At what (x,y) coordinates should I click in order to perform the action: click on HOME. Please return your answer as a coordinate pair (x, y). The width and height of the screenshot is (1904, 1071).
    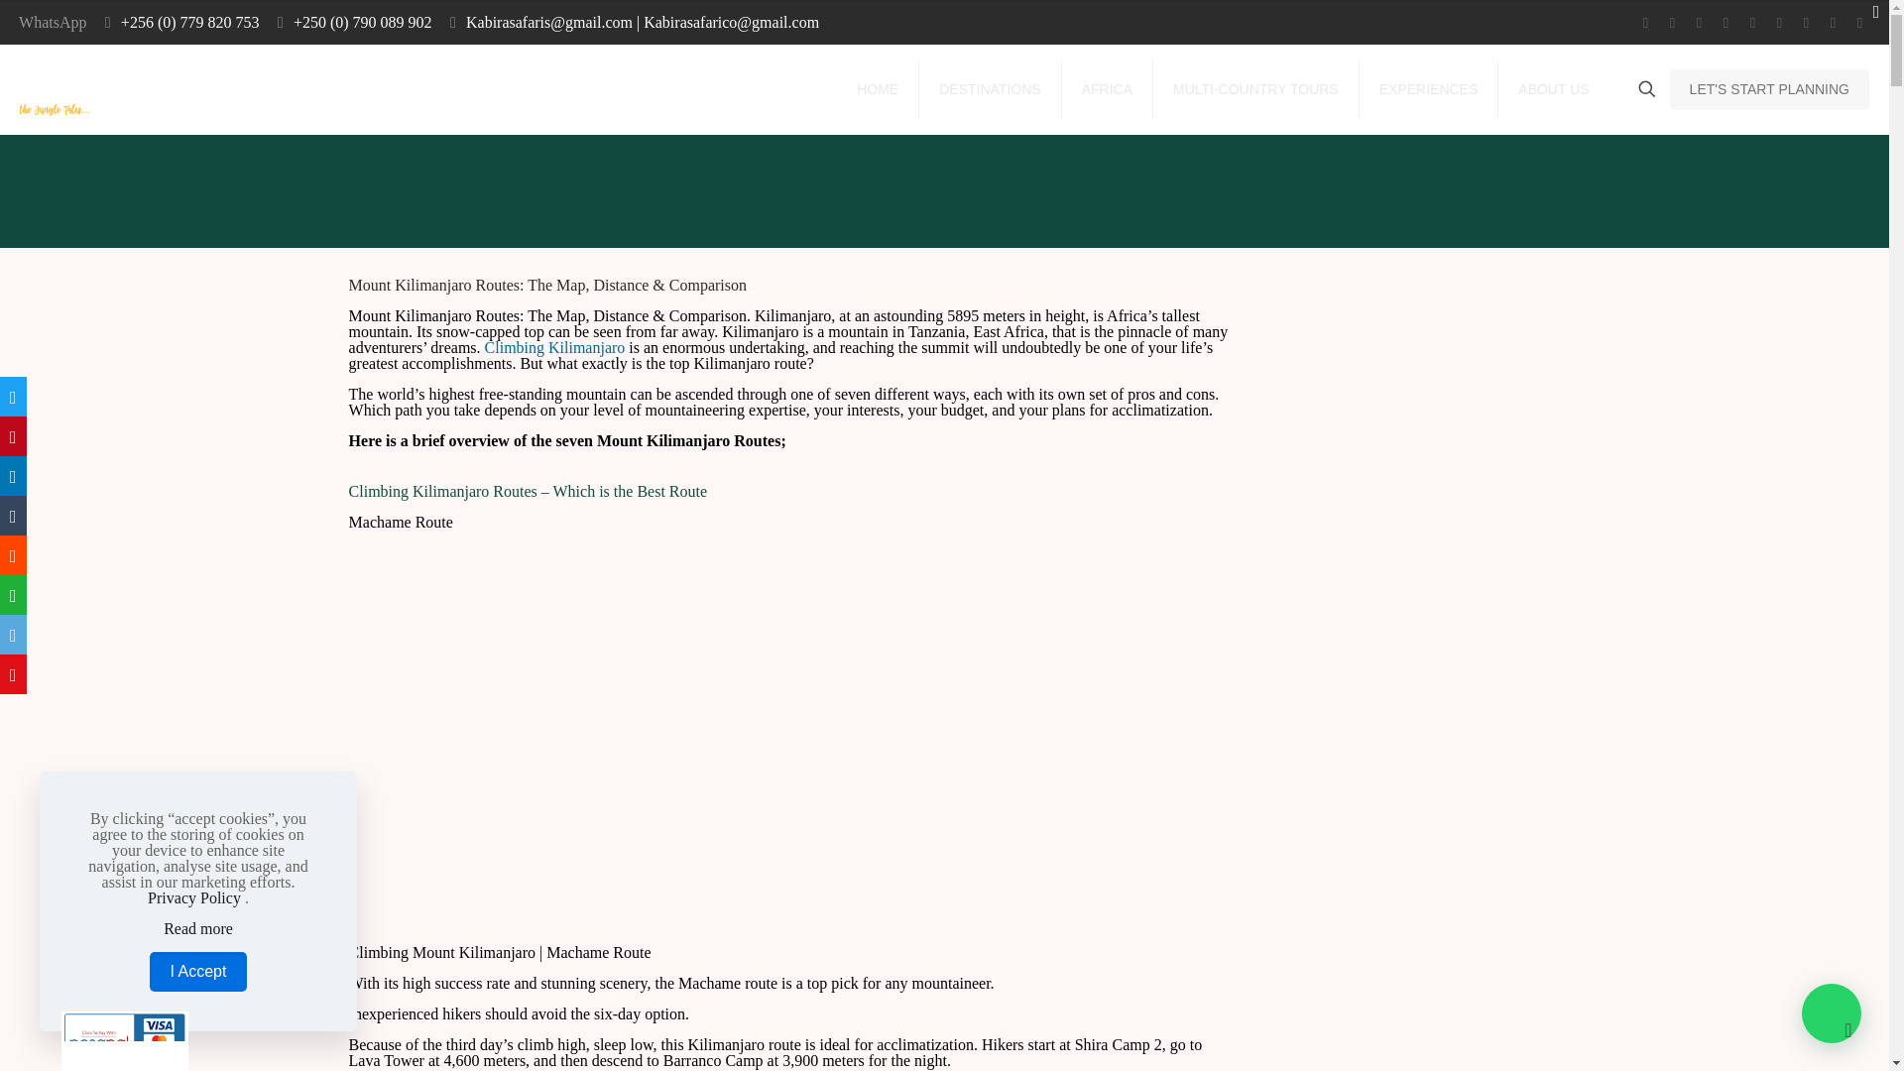
    Looking at the image, I should click on (879, 89).